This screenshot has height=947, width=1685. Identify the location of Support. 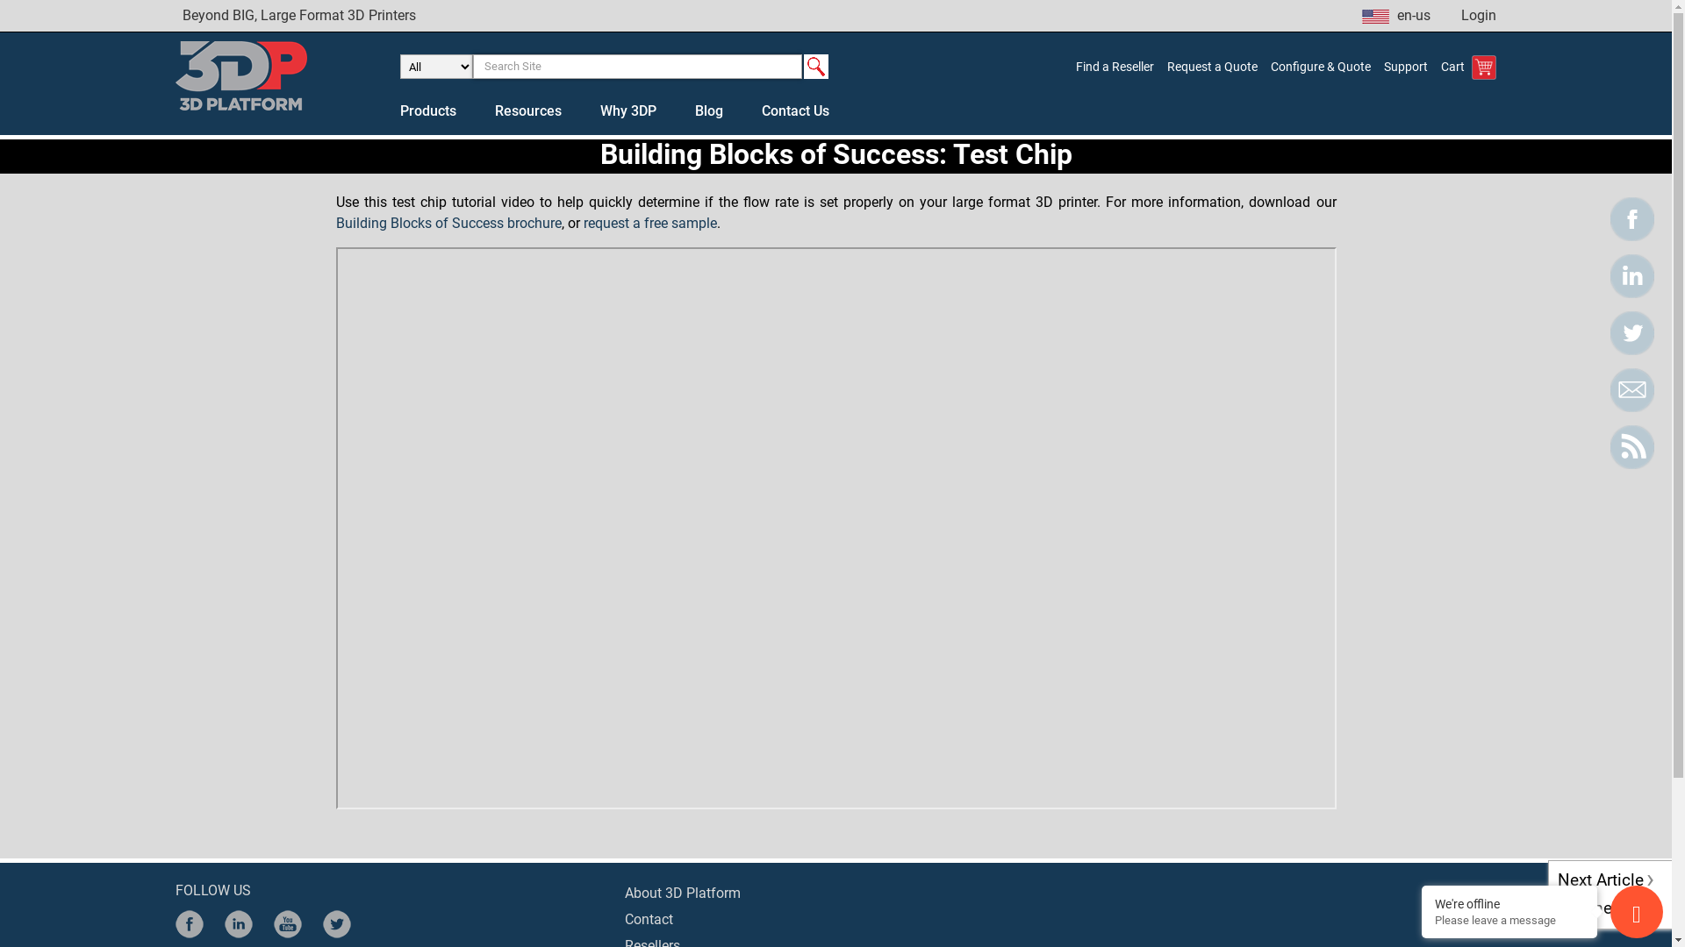
(1406, 67).